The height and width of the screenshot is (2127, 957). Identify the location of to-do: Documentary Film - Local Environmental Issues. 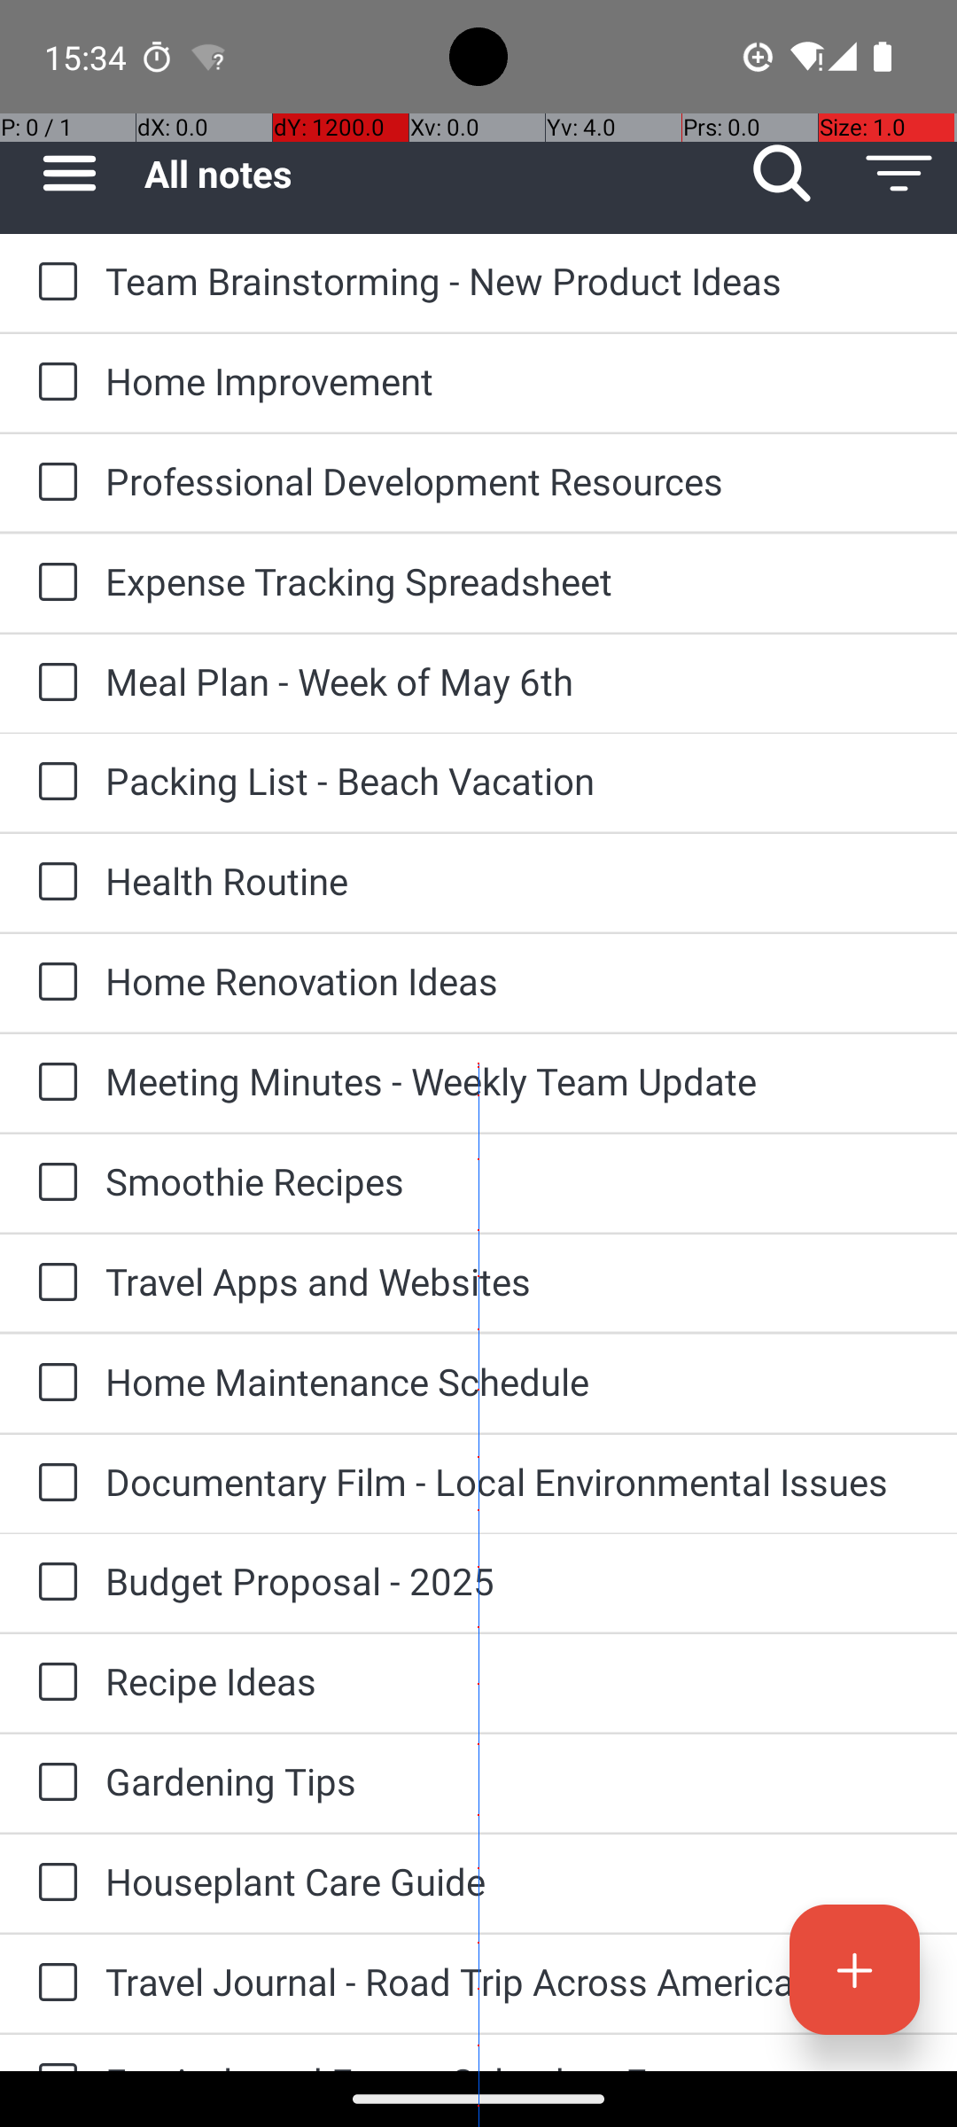
(53, 1484).